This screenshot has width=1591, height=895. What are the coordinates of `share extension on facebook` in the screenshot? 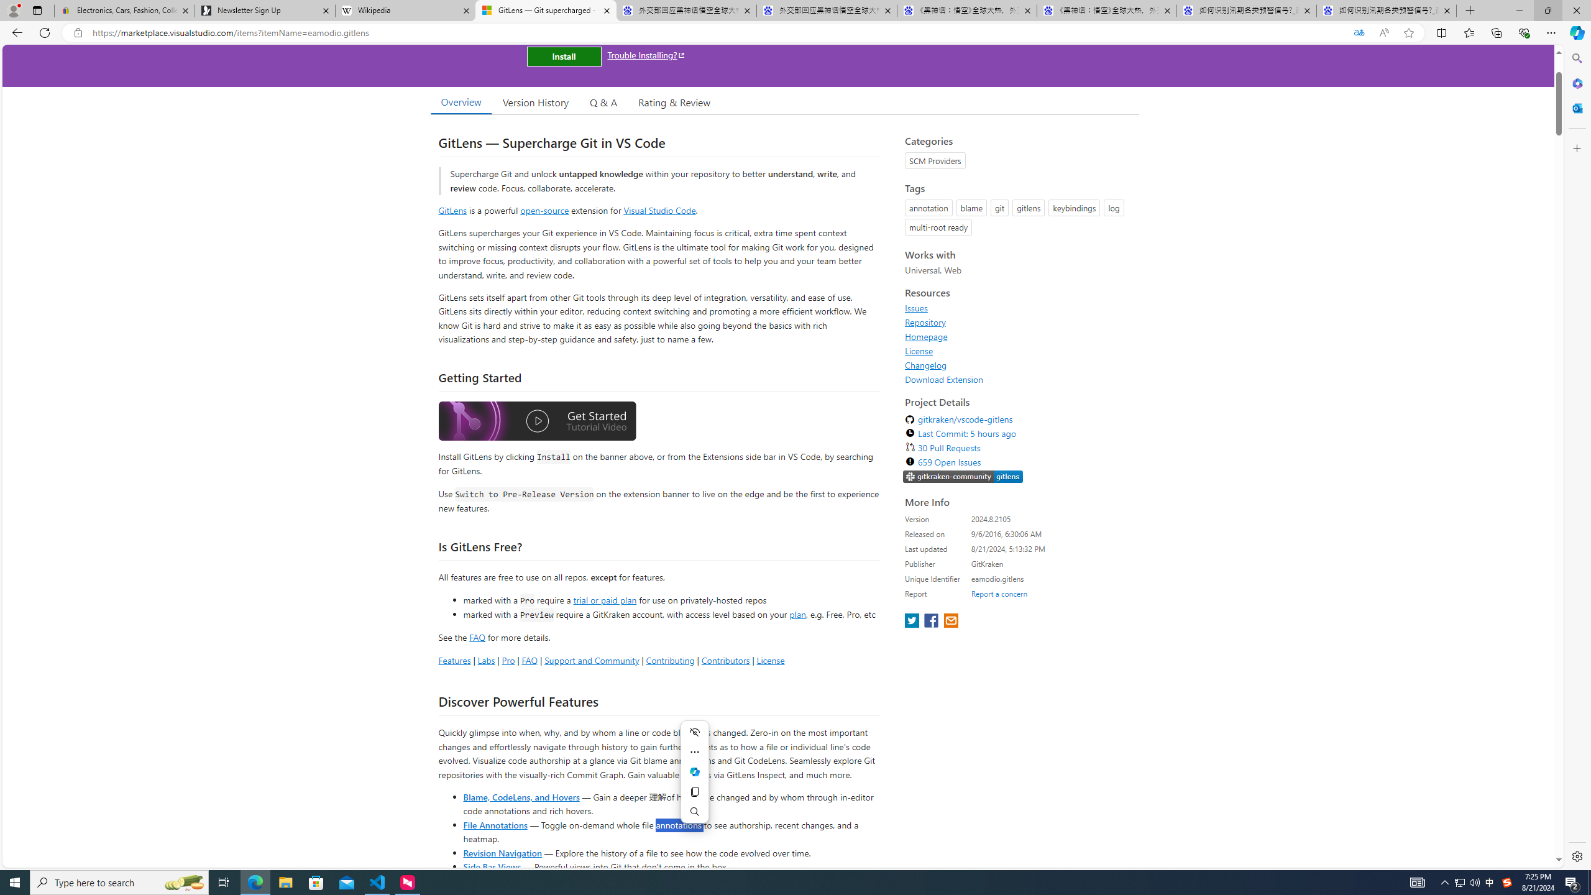 It's located at (933, 622).